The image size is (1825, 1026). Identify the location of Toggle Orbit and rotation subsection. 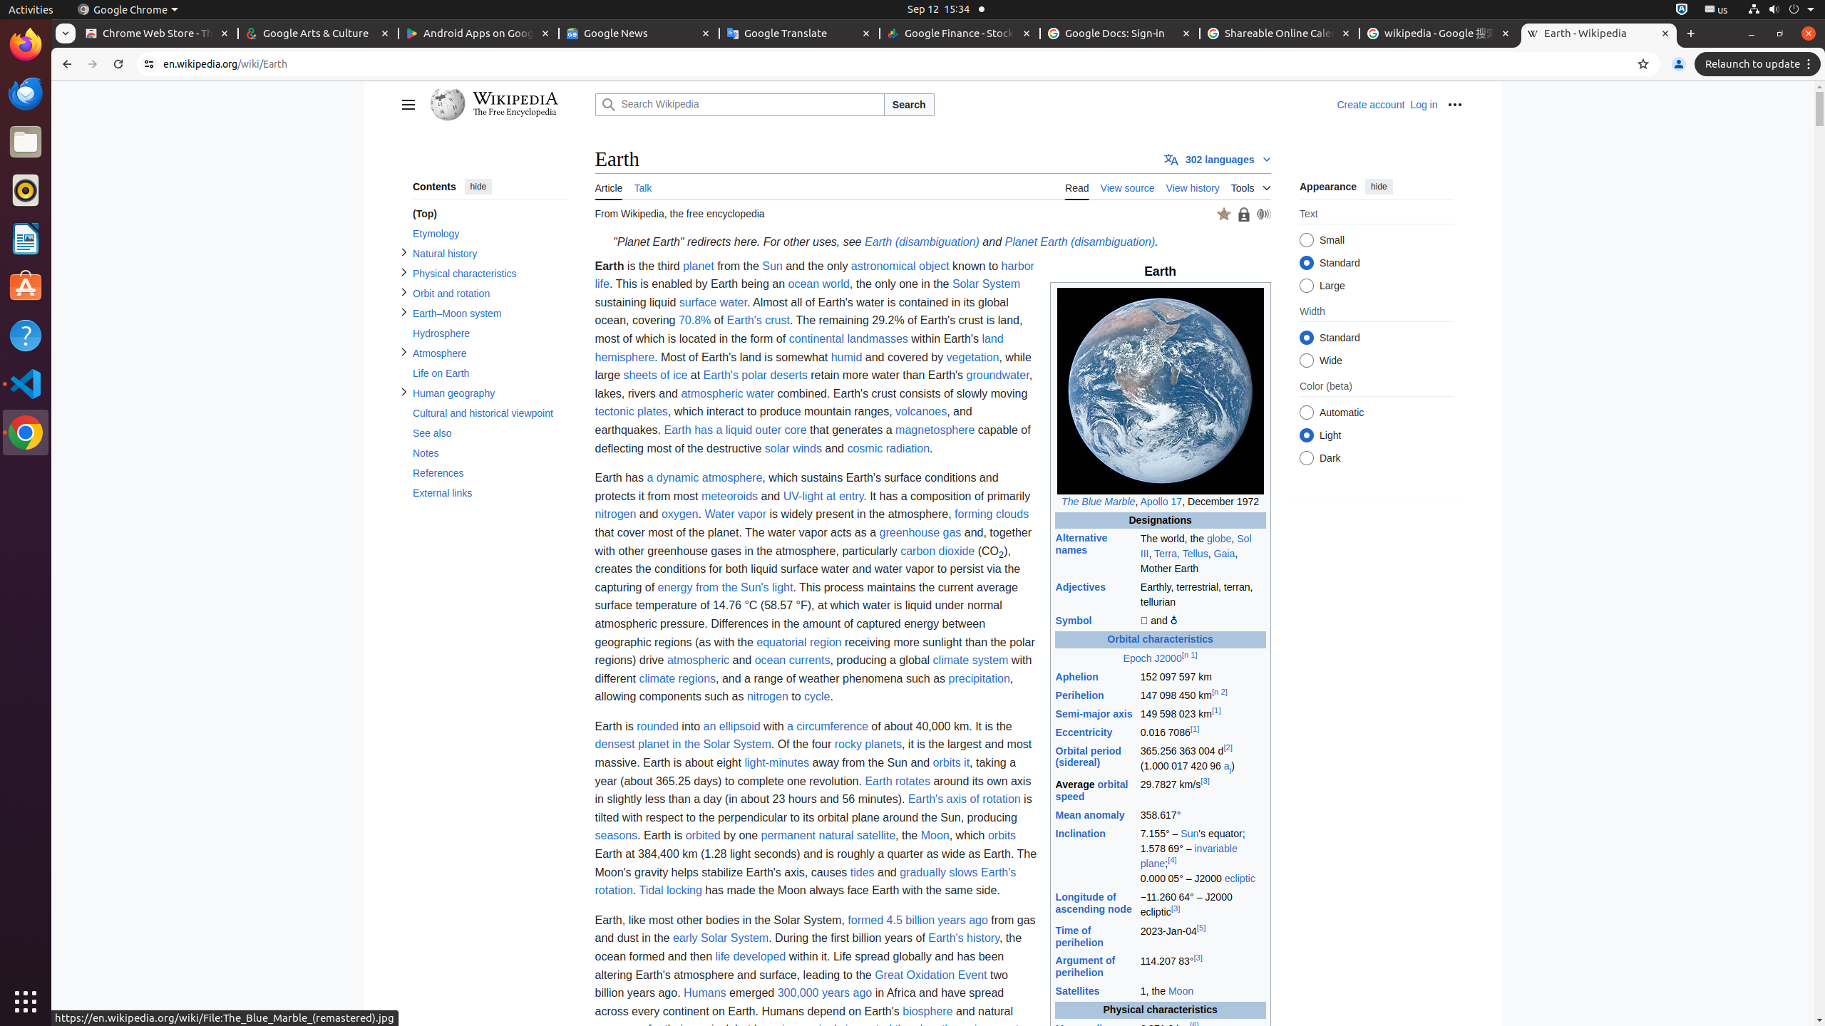
(403, 292).